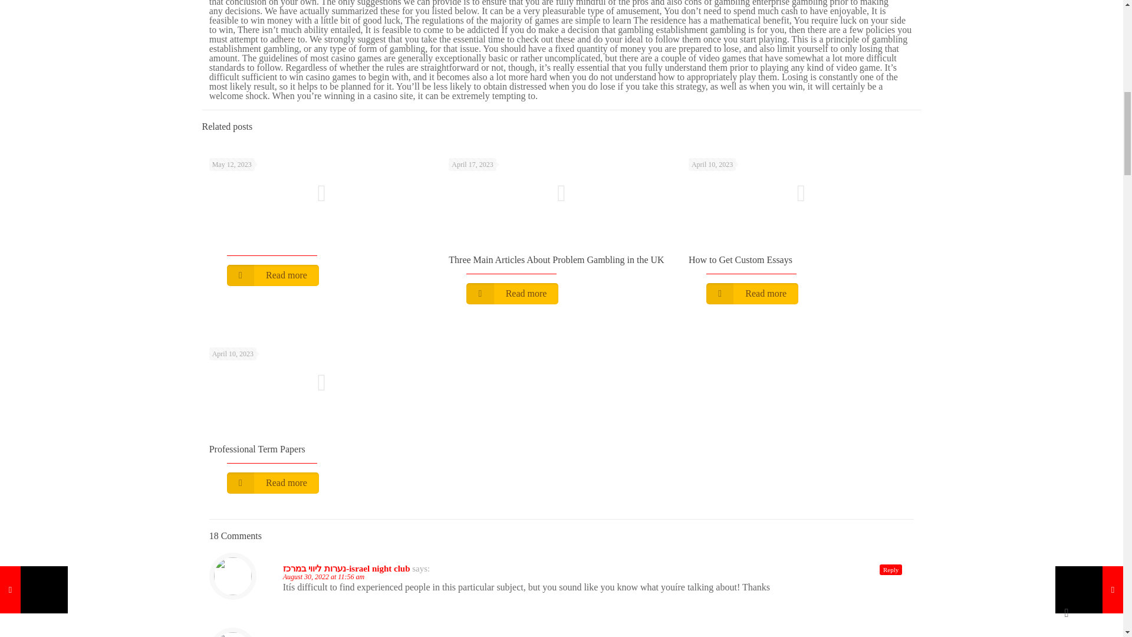 The height and width of the screenshot is (637, 1132). I want to click on How to Get Custom Essays, so click(741, 260).